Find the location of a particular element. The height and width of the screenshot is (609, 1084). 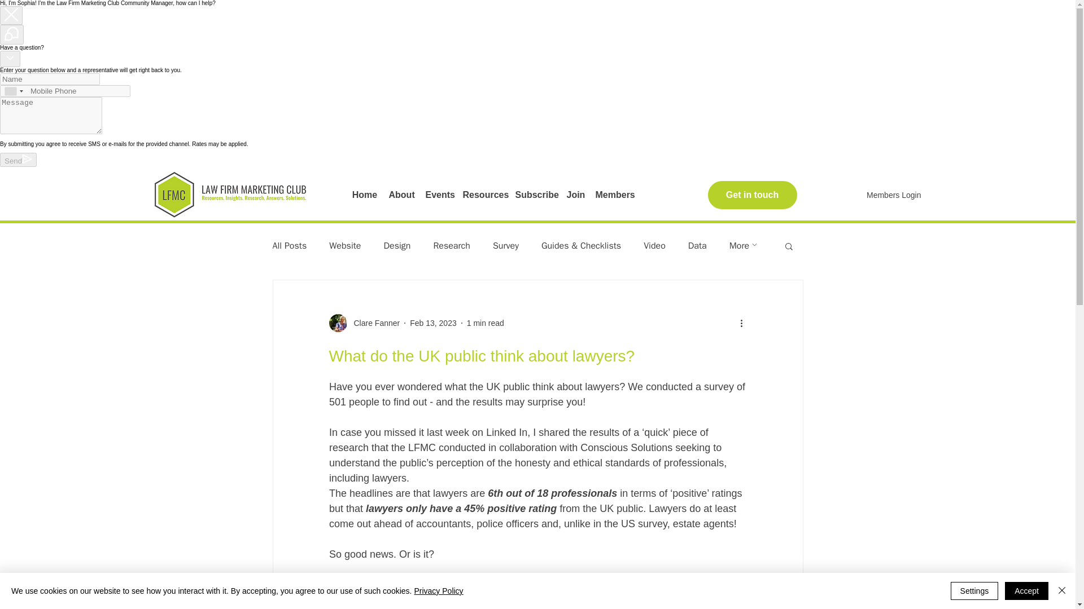

Video is located at coordinates (654, 246).